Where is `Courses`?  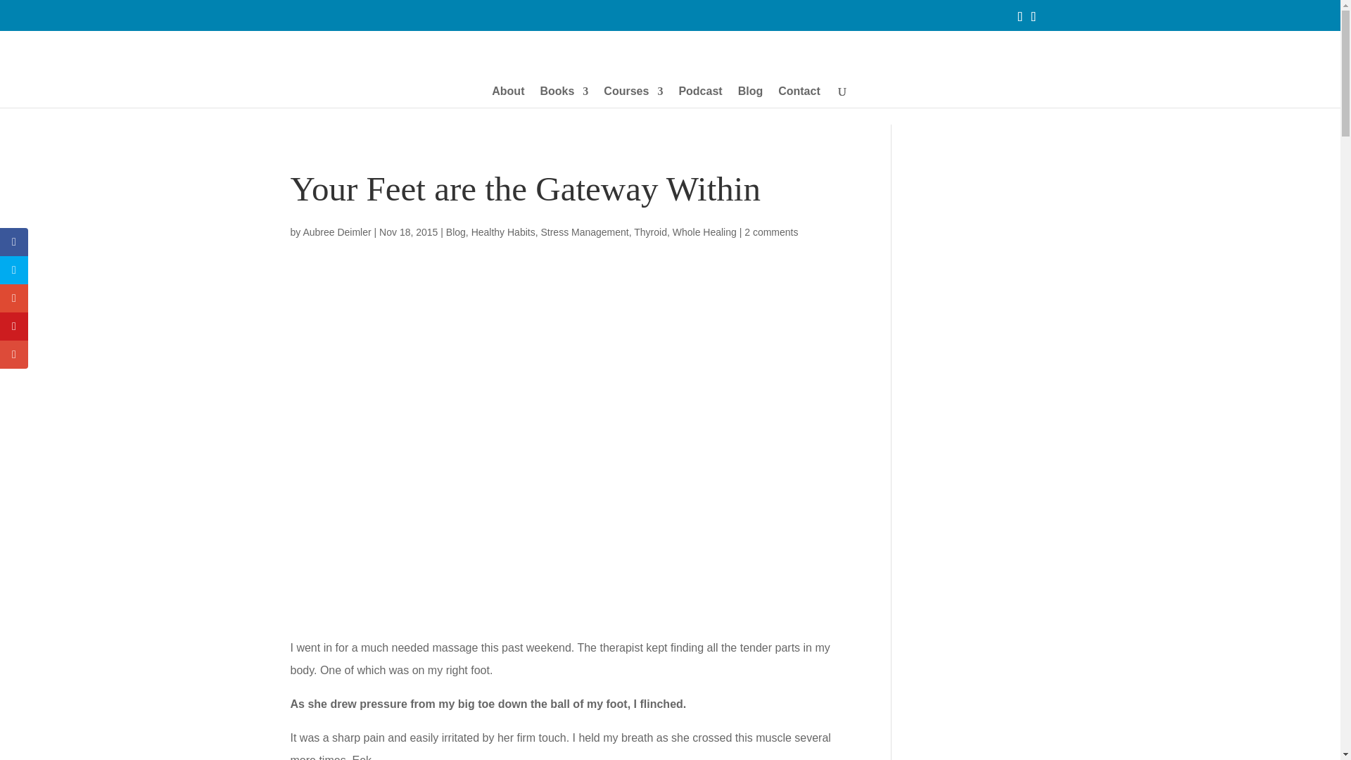 Courses is located at coordinates (633, 97).